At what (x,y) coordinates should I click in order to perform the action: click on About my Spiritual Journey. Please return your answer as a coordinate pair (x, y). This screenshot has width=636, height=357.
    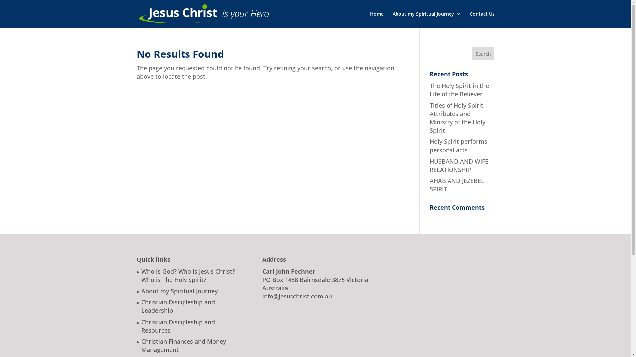
    Looking at the image, I should click on (426, 20).